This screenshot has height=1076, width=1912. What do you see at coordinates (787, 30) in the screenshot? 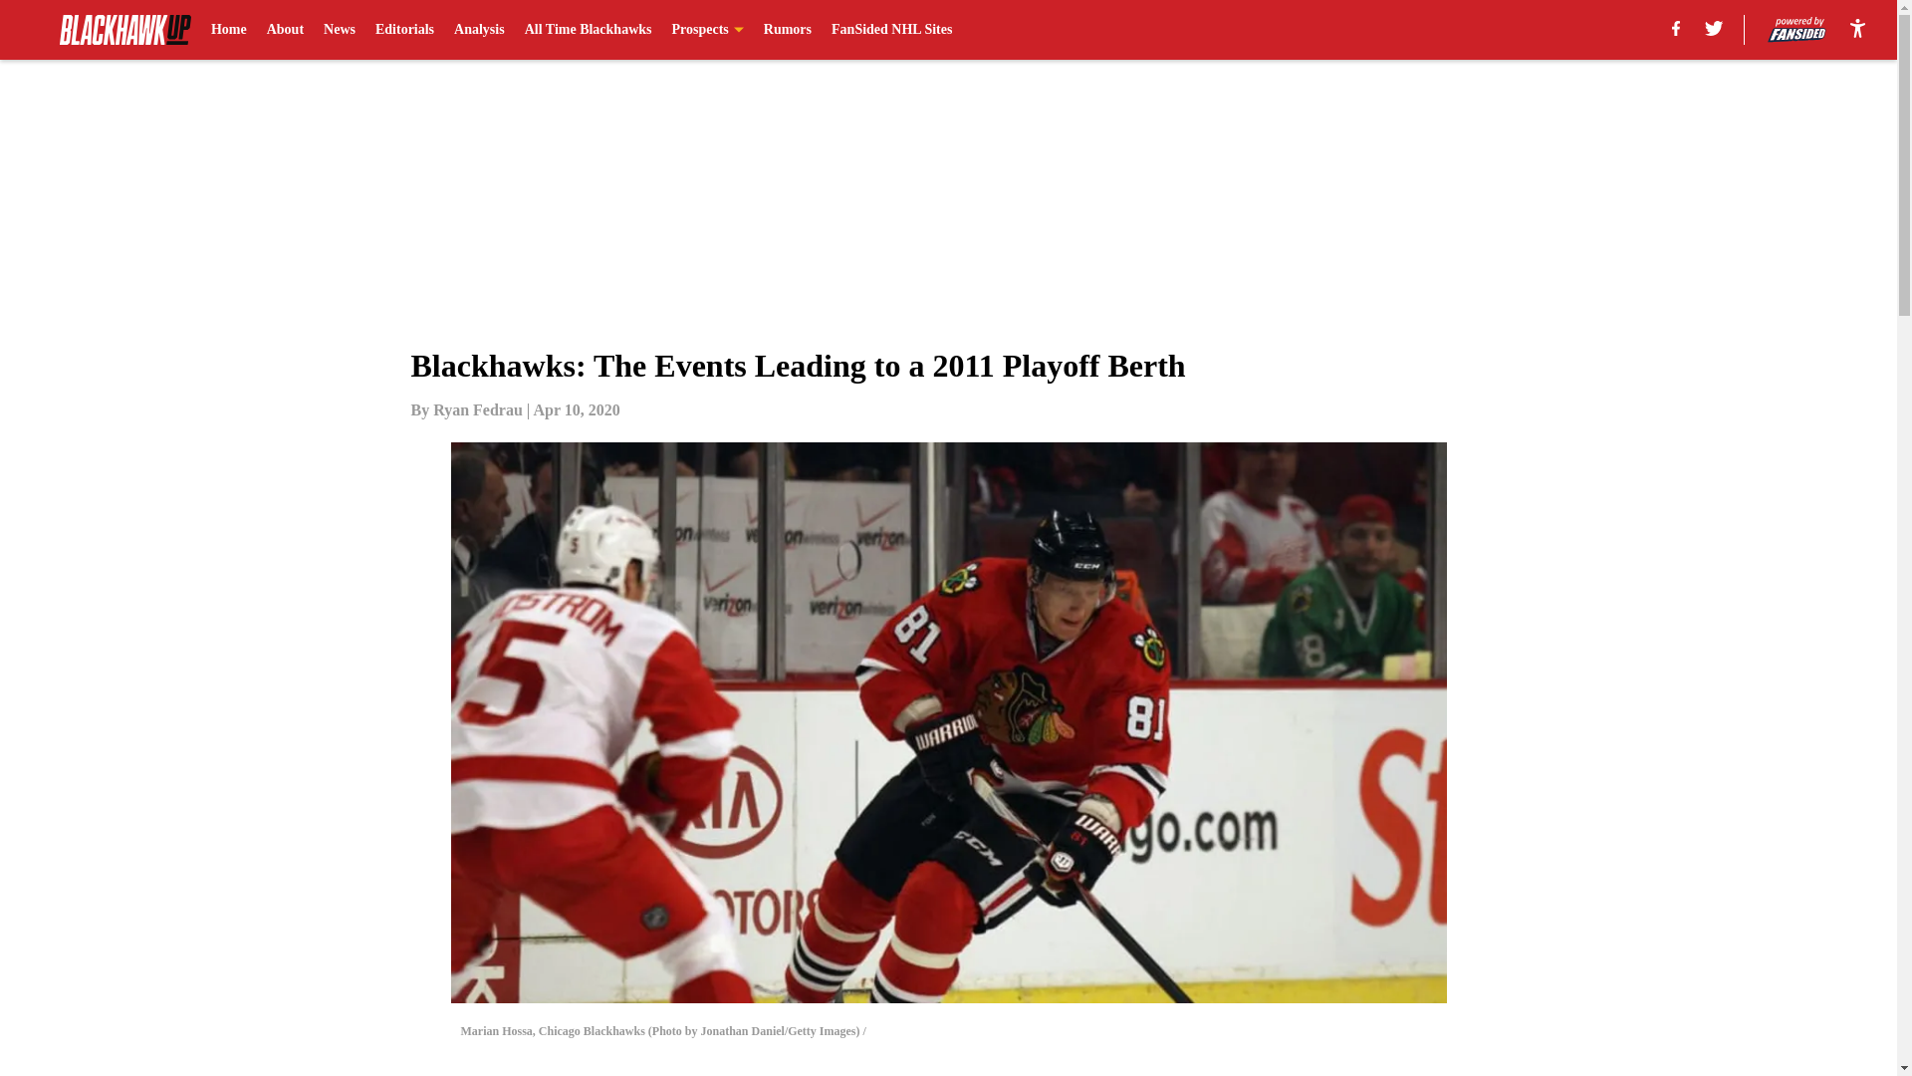
I see `Rumors` at bounding box center [787, 30].